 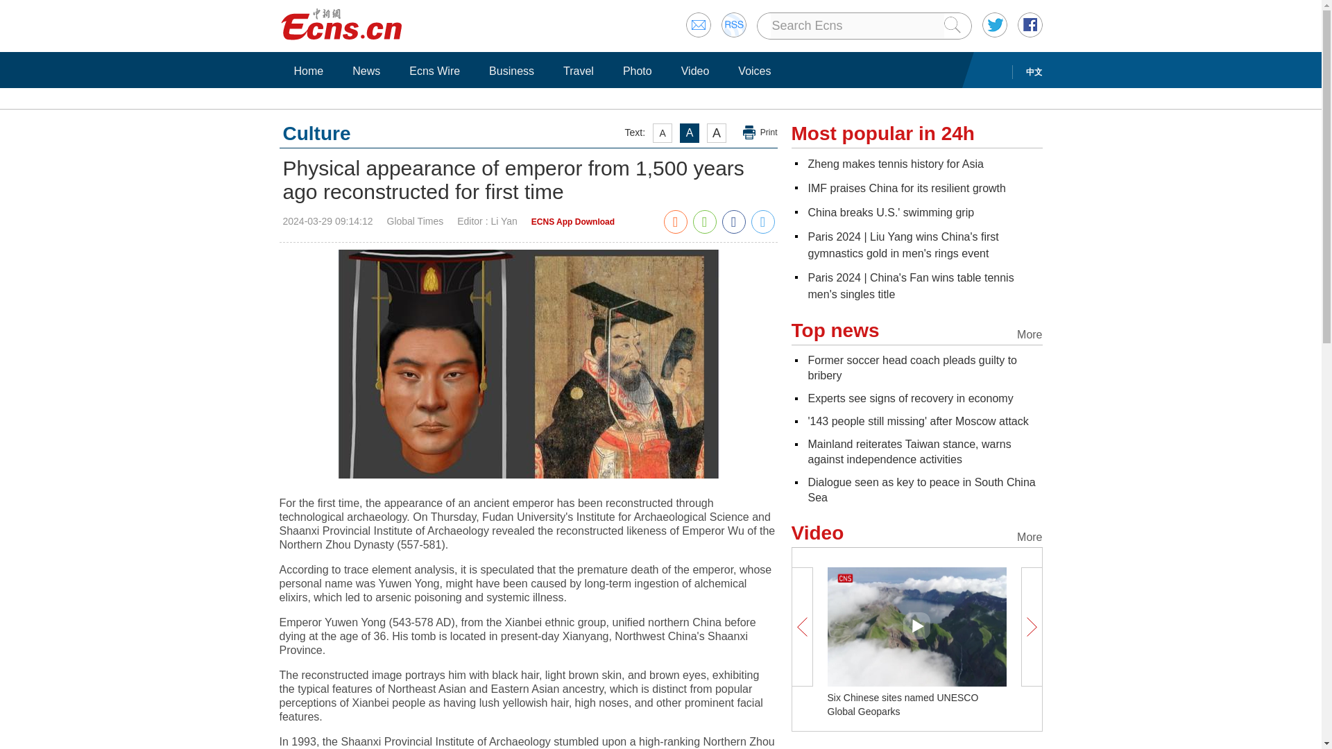 I want to click on Voices, so click(x=753, y=71).